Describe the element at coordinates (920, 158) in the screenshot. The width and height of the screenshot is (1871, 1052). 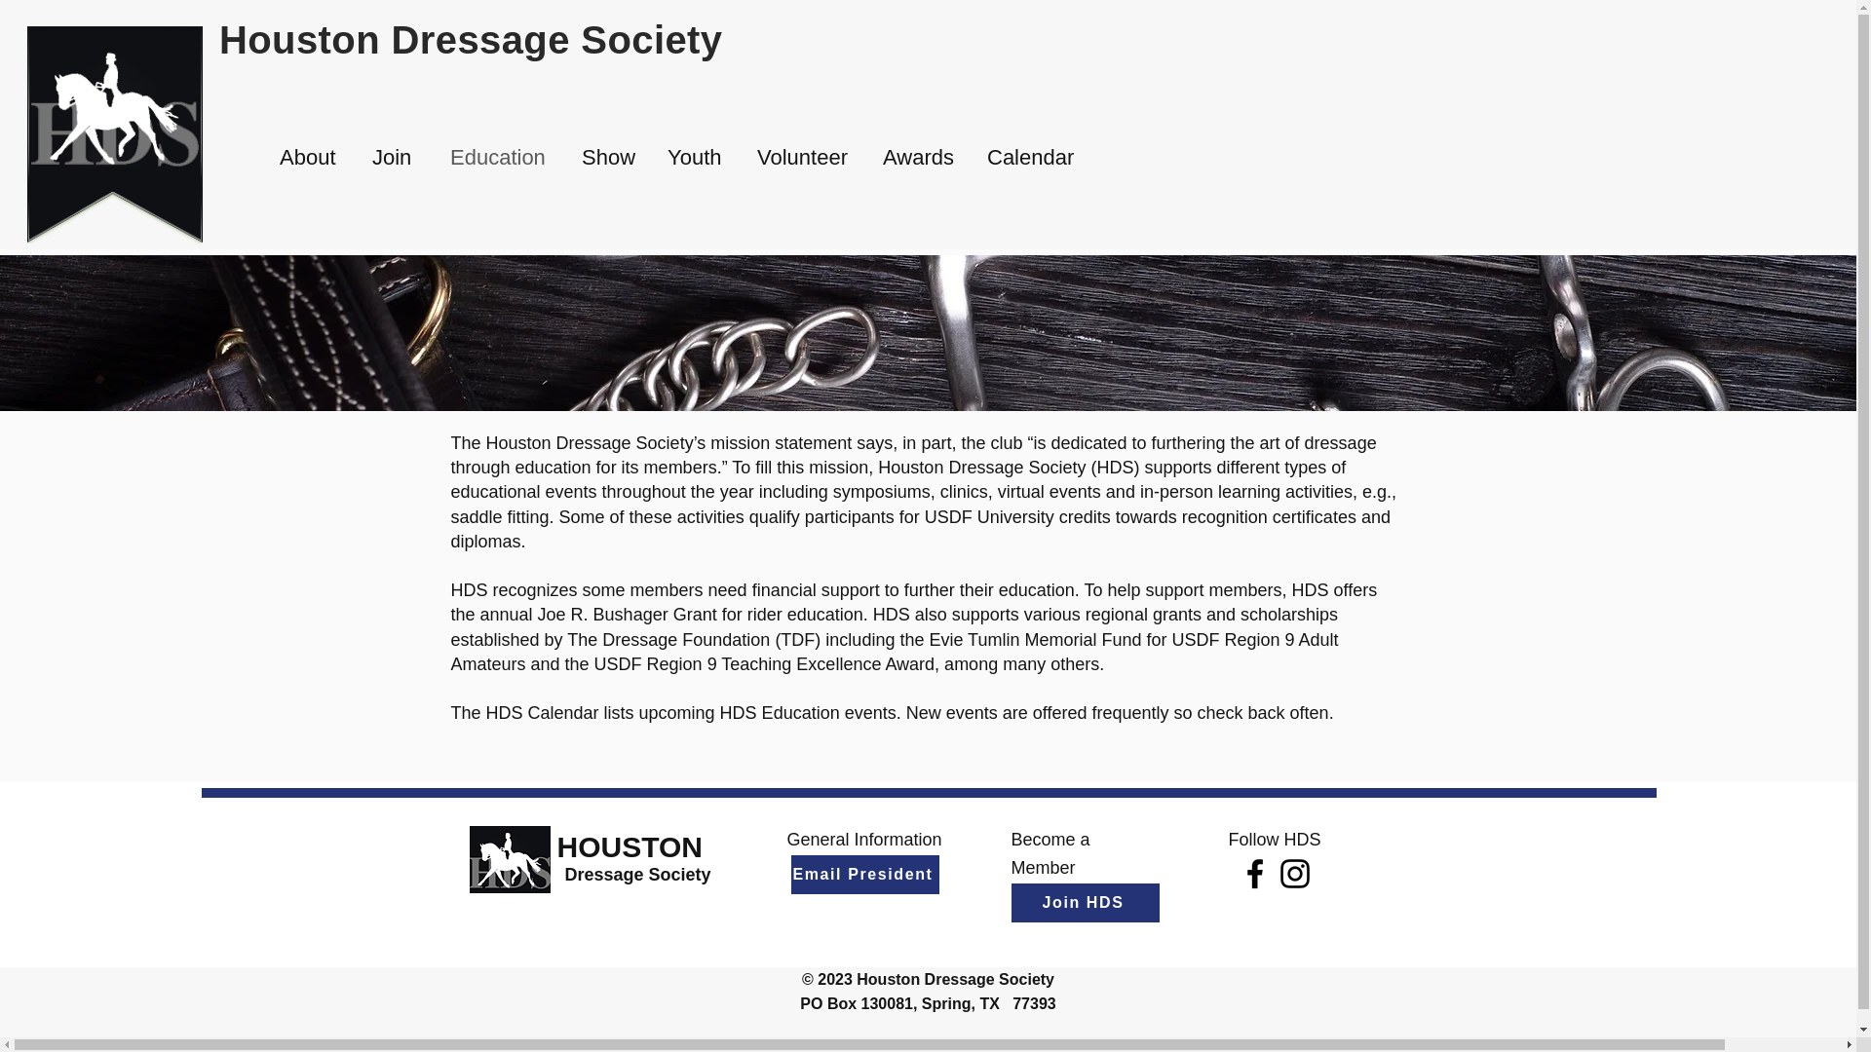
I see `Awards` at that location.